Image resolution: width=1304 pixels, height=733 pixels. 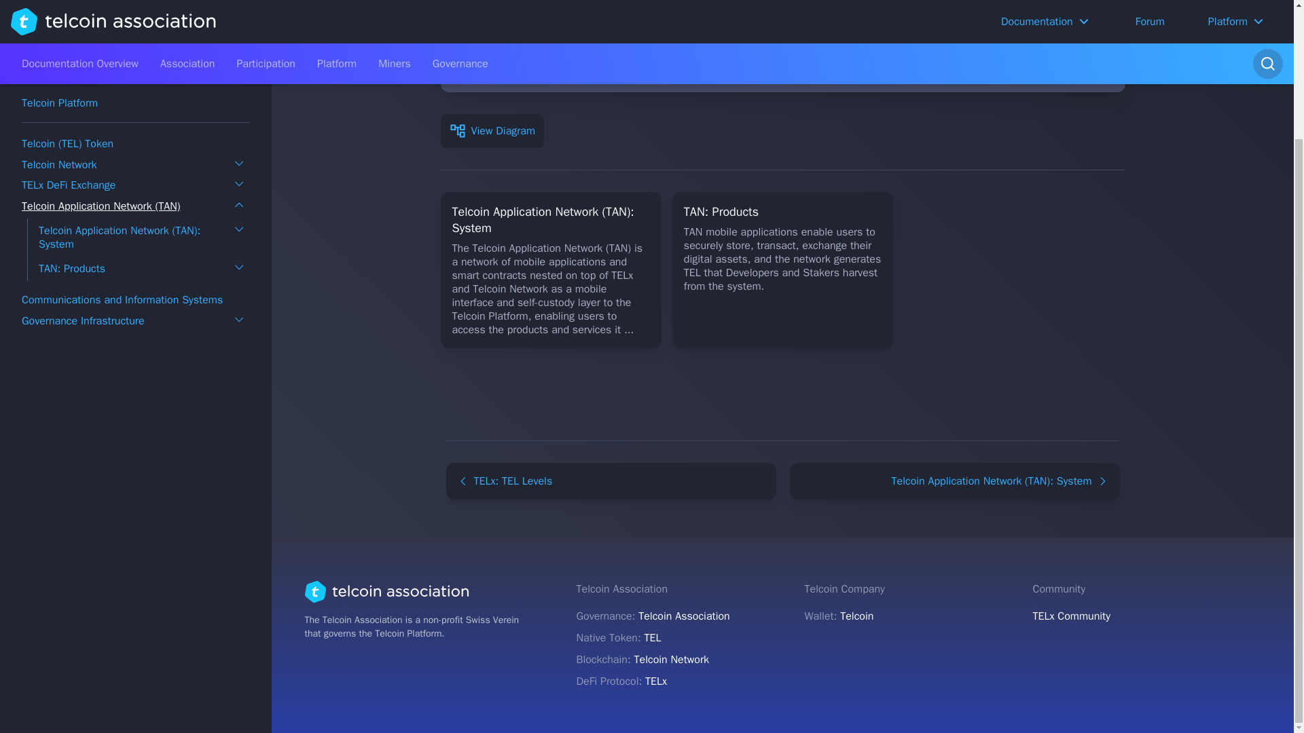 What do you see at coordinates (856, 616) in the screenshot?
I see `Telcoin` at bounding box center [856, 616].